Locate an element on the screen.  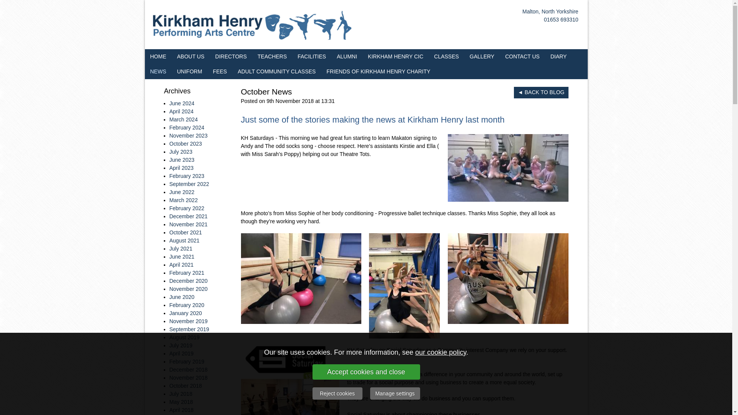
February 2024 is located at coordinates (186, 128).